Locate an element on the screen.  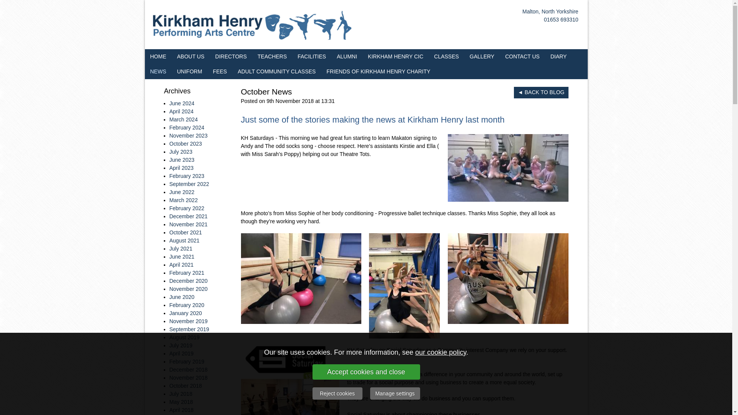
February 2024 is located at coordinates (186, 128).